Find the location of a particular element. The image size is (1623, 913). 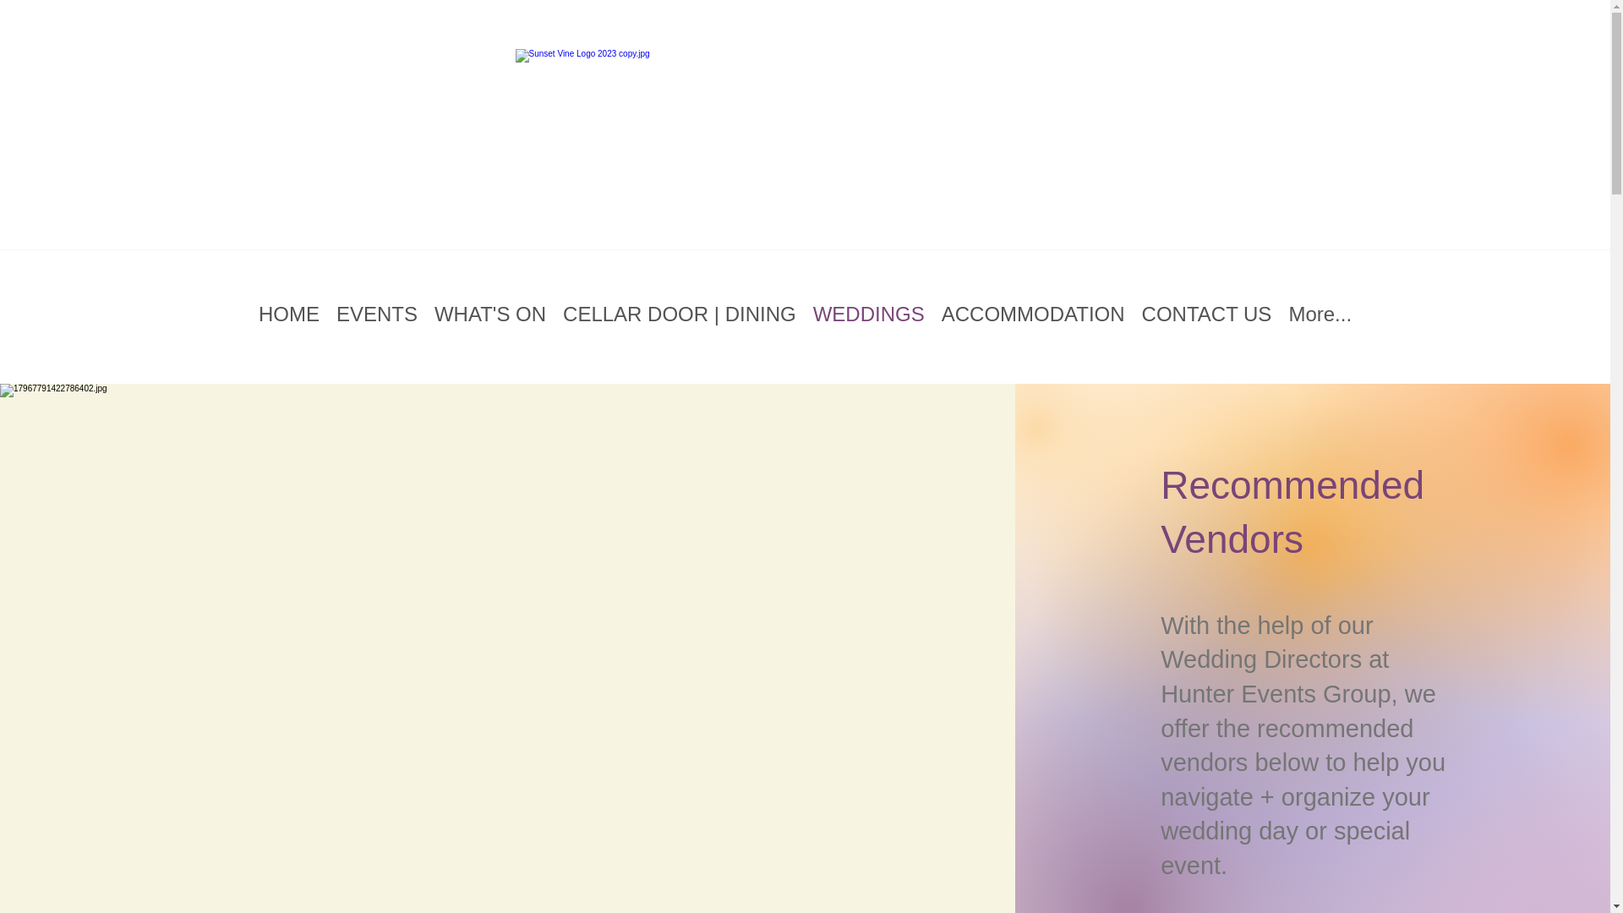

WEDDINGS is located at coordinates (869, 314).